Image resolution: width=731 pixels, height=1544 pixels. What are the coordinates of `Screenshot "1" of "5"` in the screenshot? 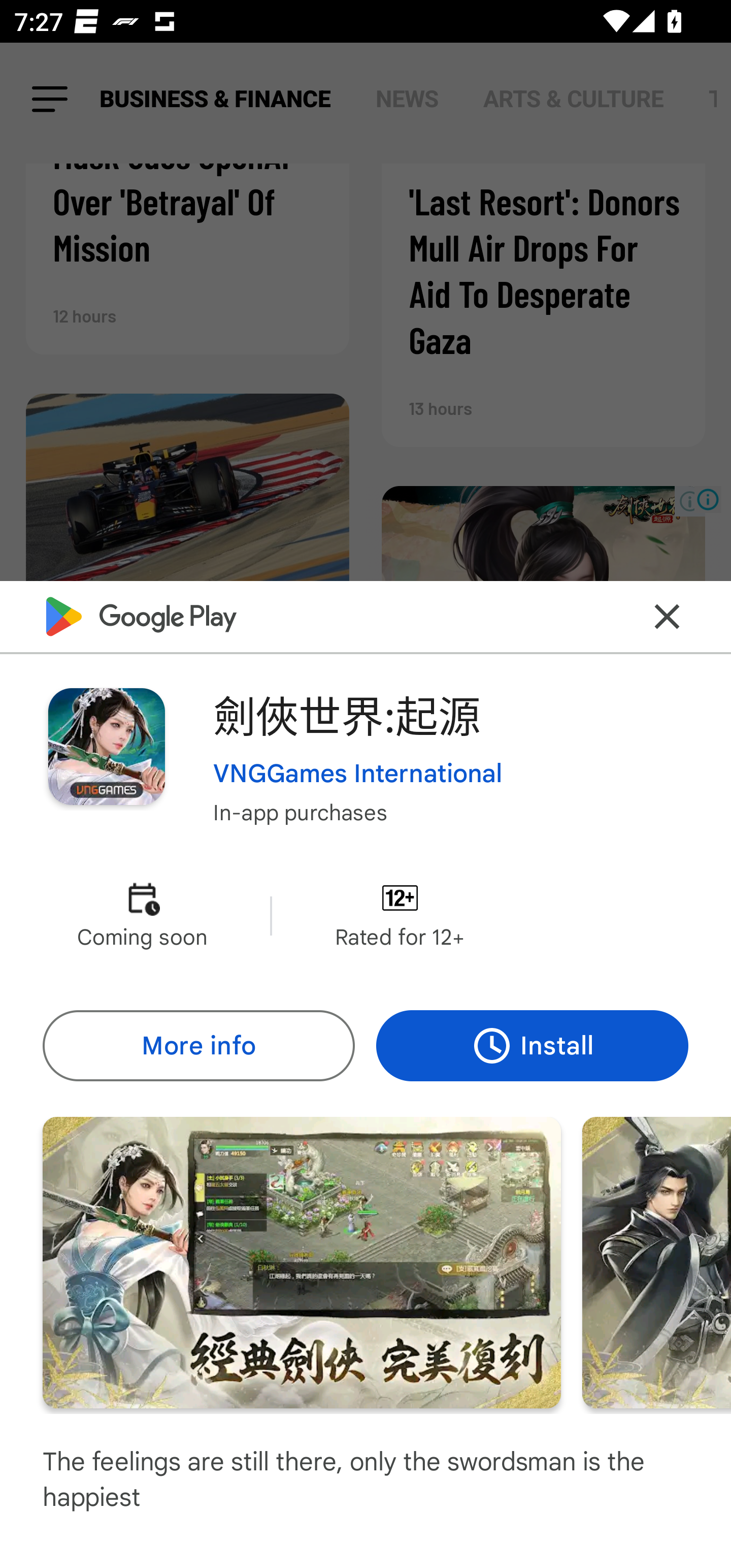 It's located at (302, 1262).